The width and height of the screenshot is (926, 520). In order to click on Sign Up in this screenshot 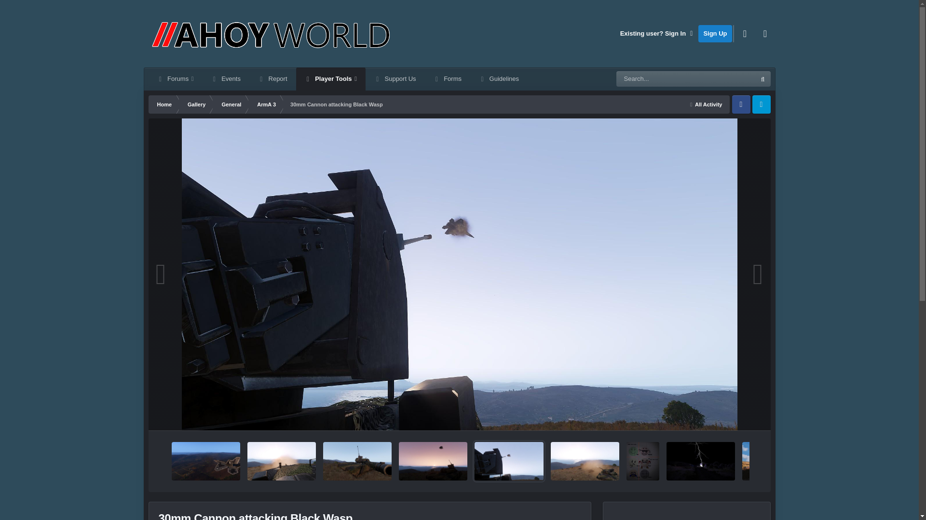, I will do `click(715, 33)`.